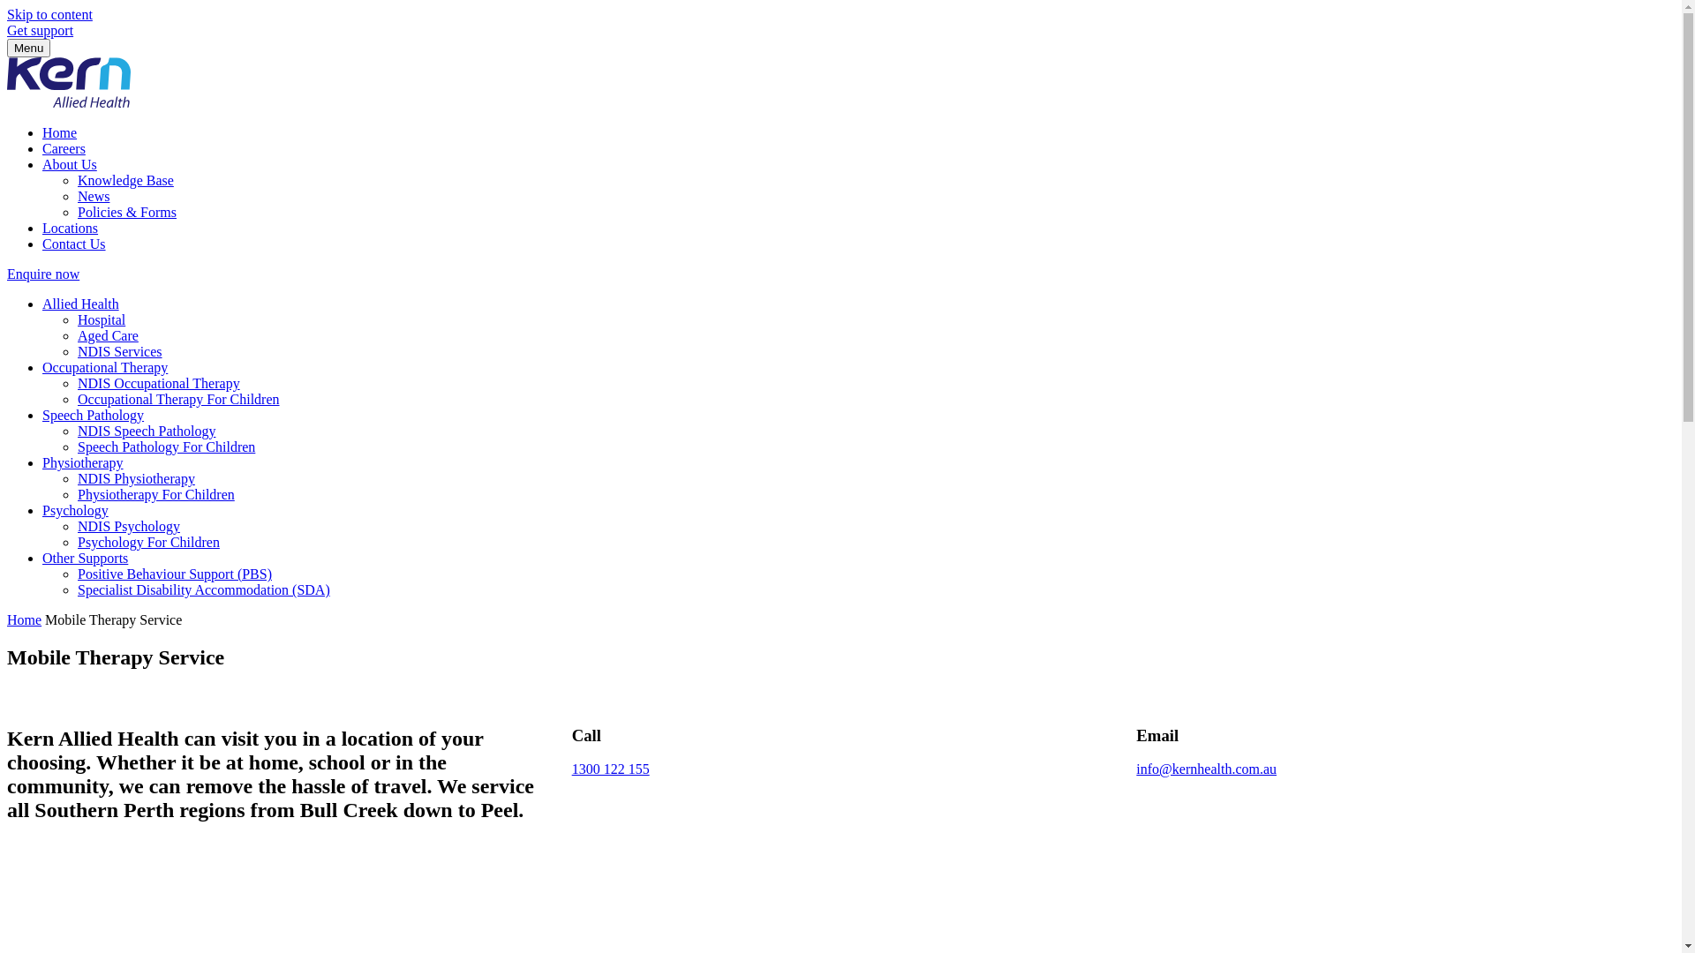 This screenshot has height=953, width=1695. I want to click on Knowledge Base, so click(125, 180).